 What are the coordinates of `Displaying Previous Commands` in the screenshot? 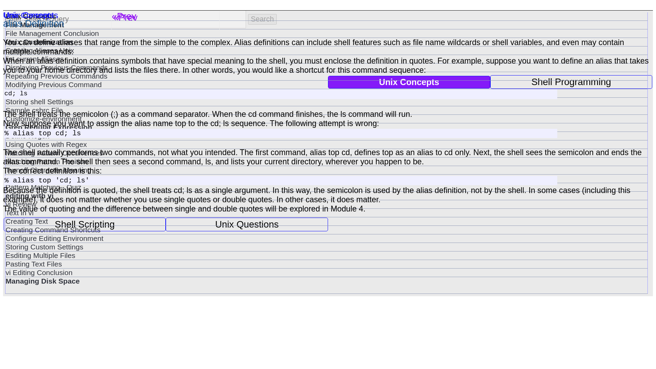 It's located at (326, 67).